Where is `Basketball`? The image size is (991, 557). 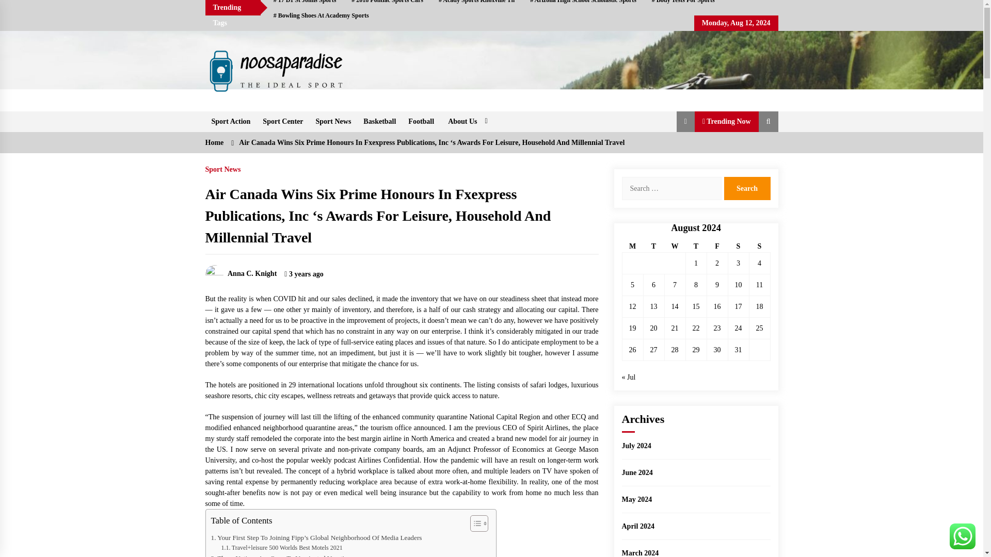
Basketball is located at coordinates (379, 122).